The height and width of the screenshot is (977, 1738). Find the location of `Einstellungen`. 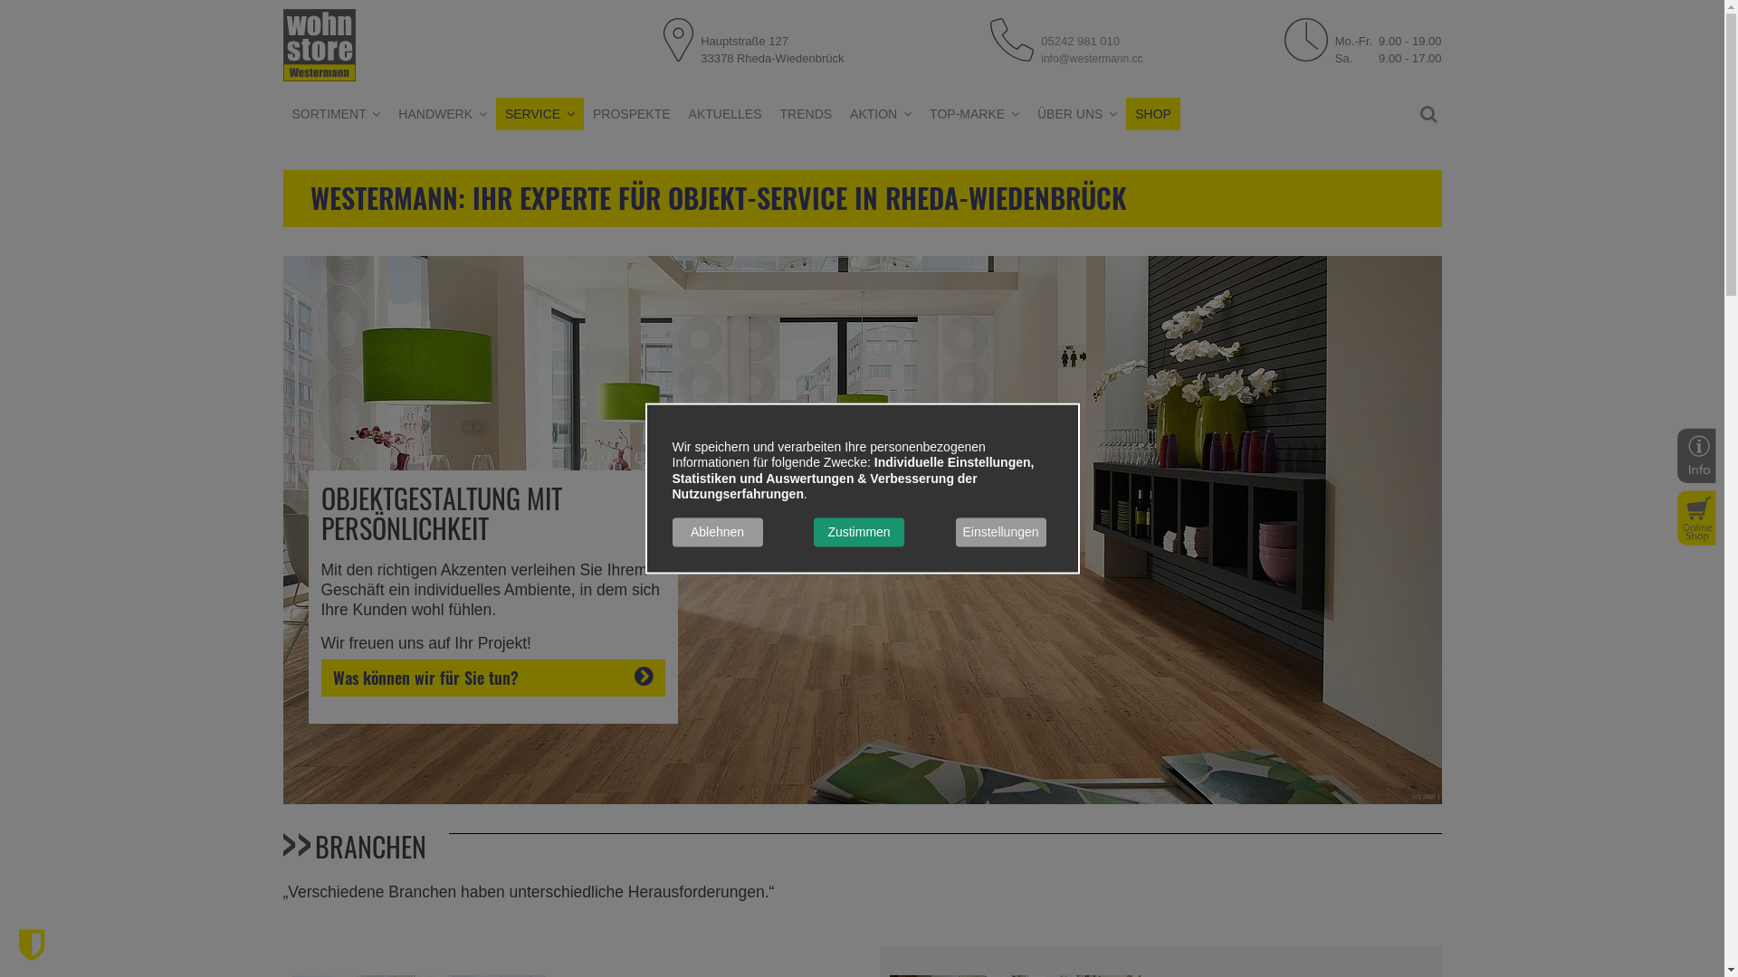

Einstellungen is located at coordinates (1001, 532).